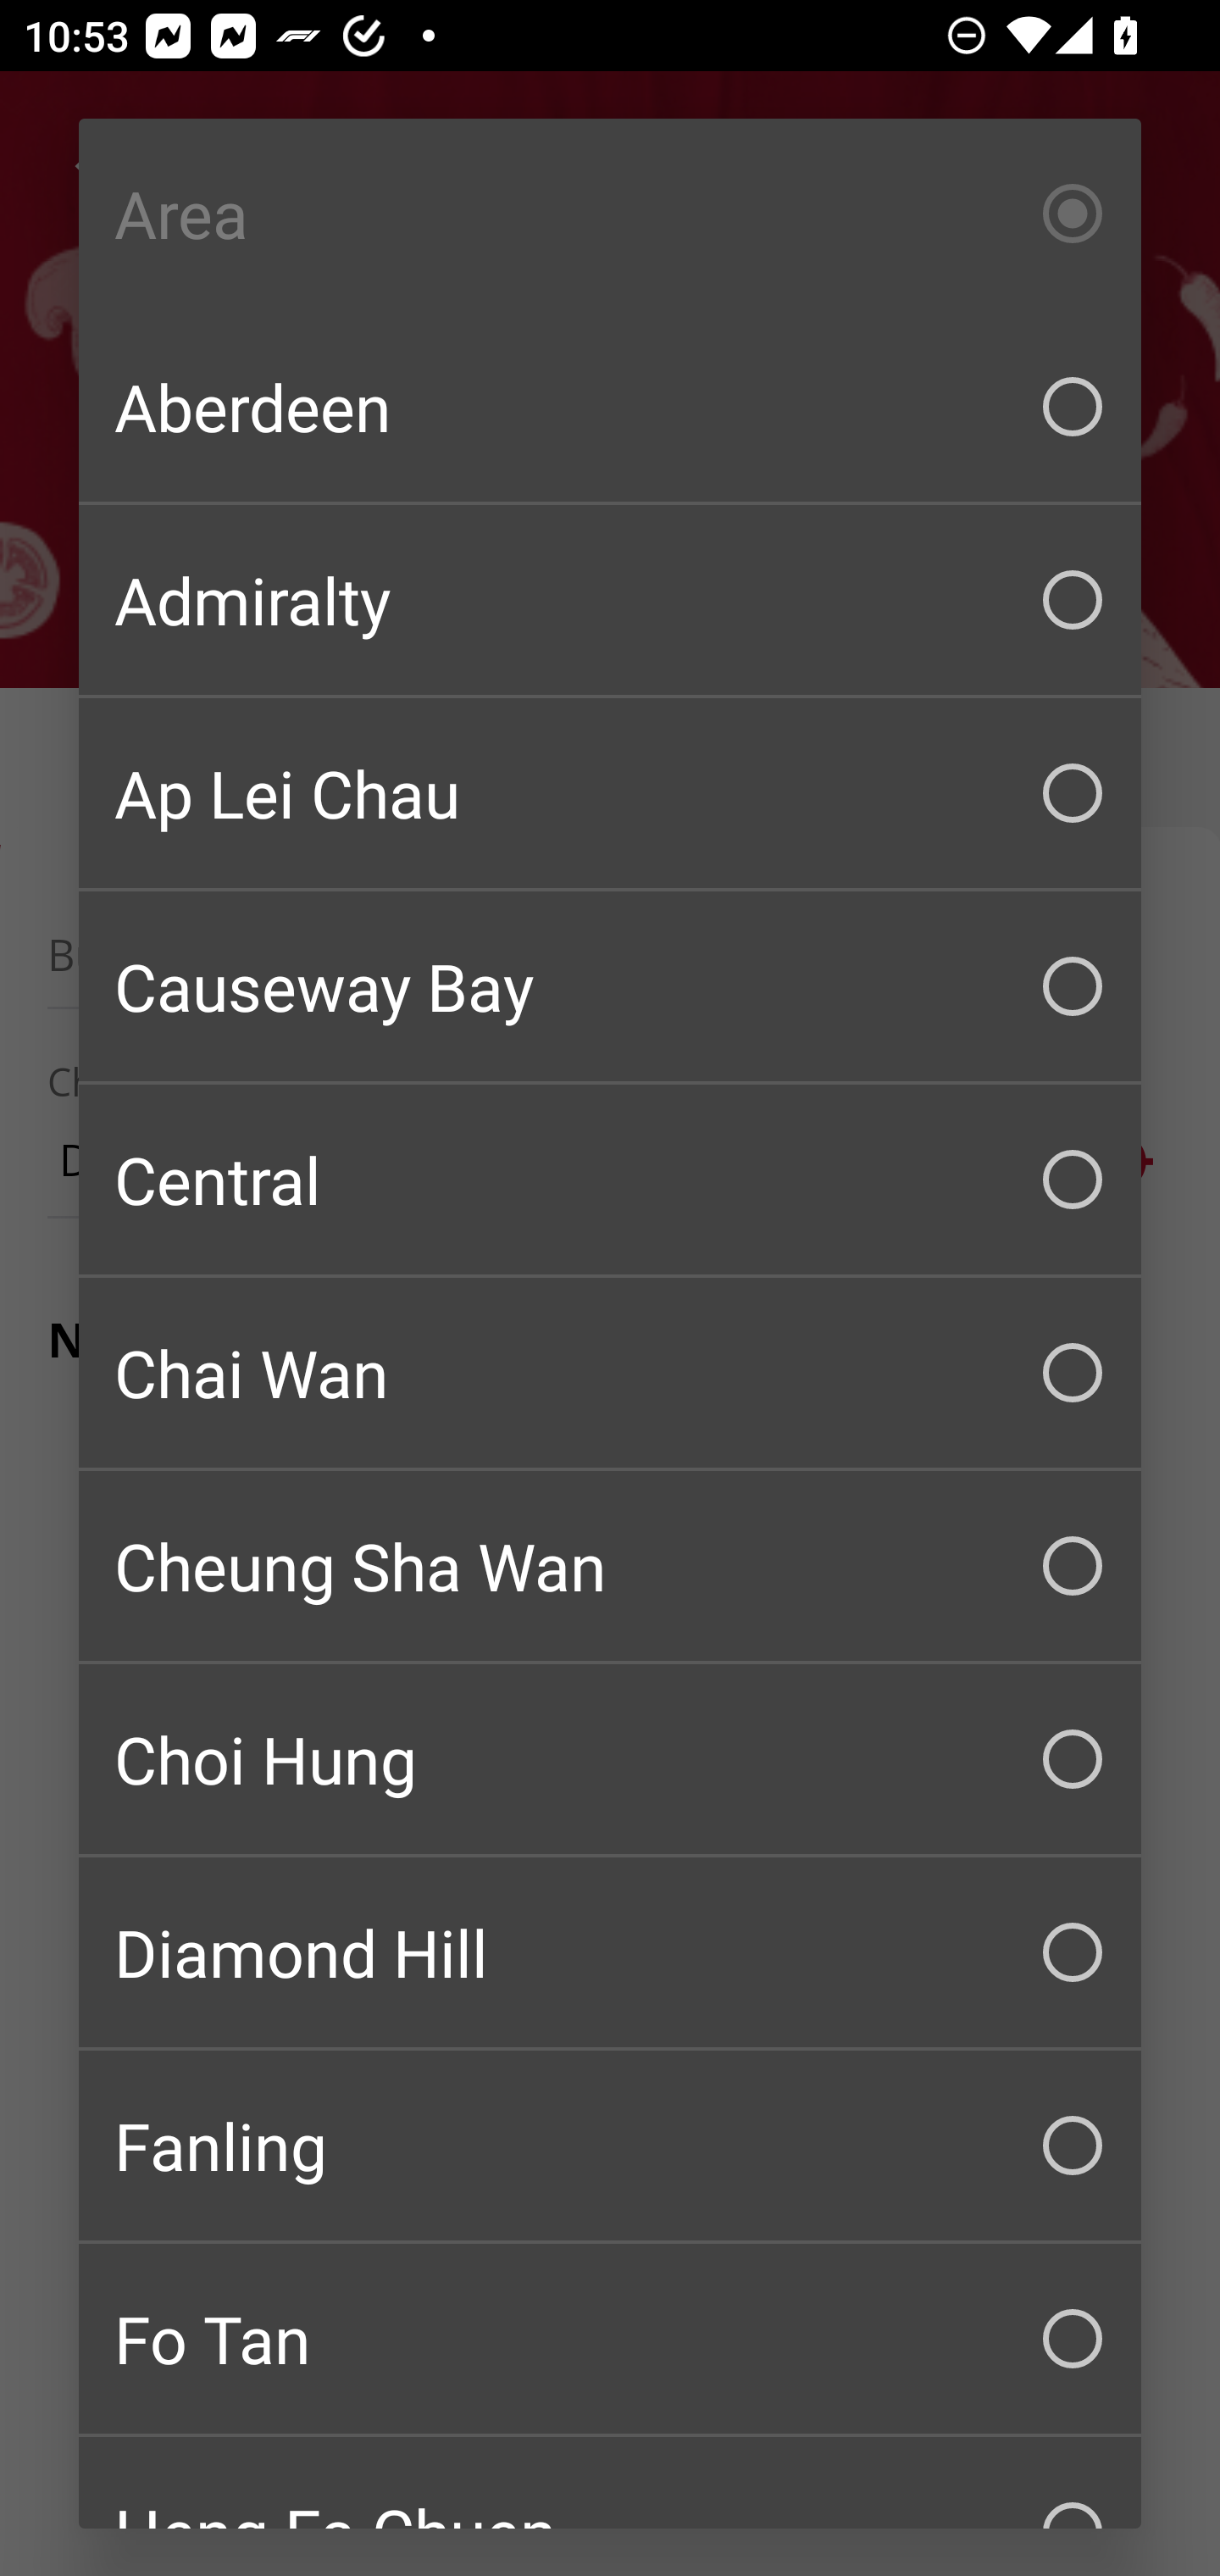  Describe the element at coordinates (610, 407) in the screenshot. I see `Aberdeen` at that location.